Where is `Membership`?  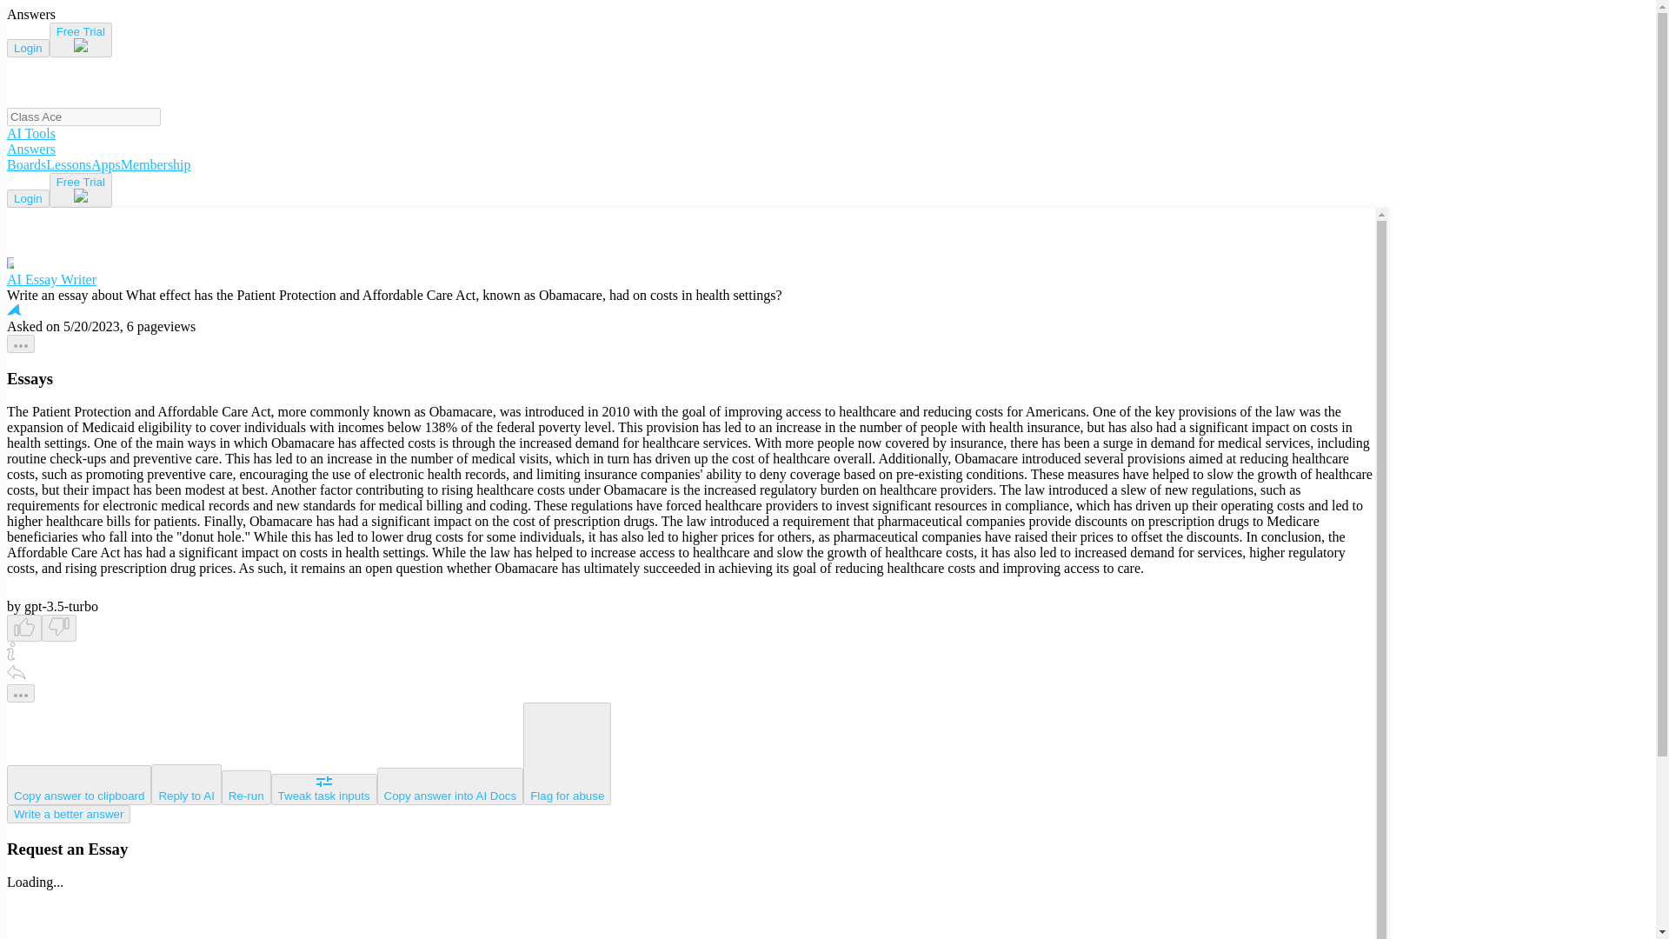
Membership is located at coordinates (156, 164).